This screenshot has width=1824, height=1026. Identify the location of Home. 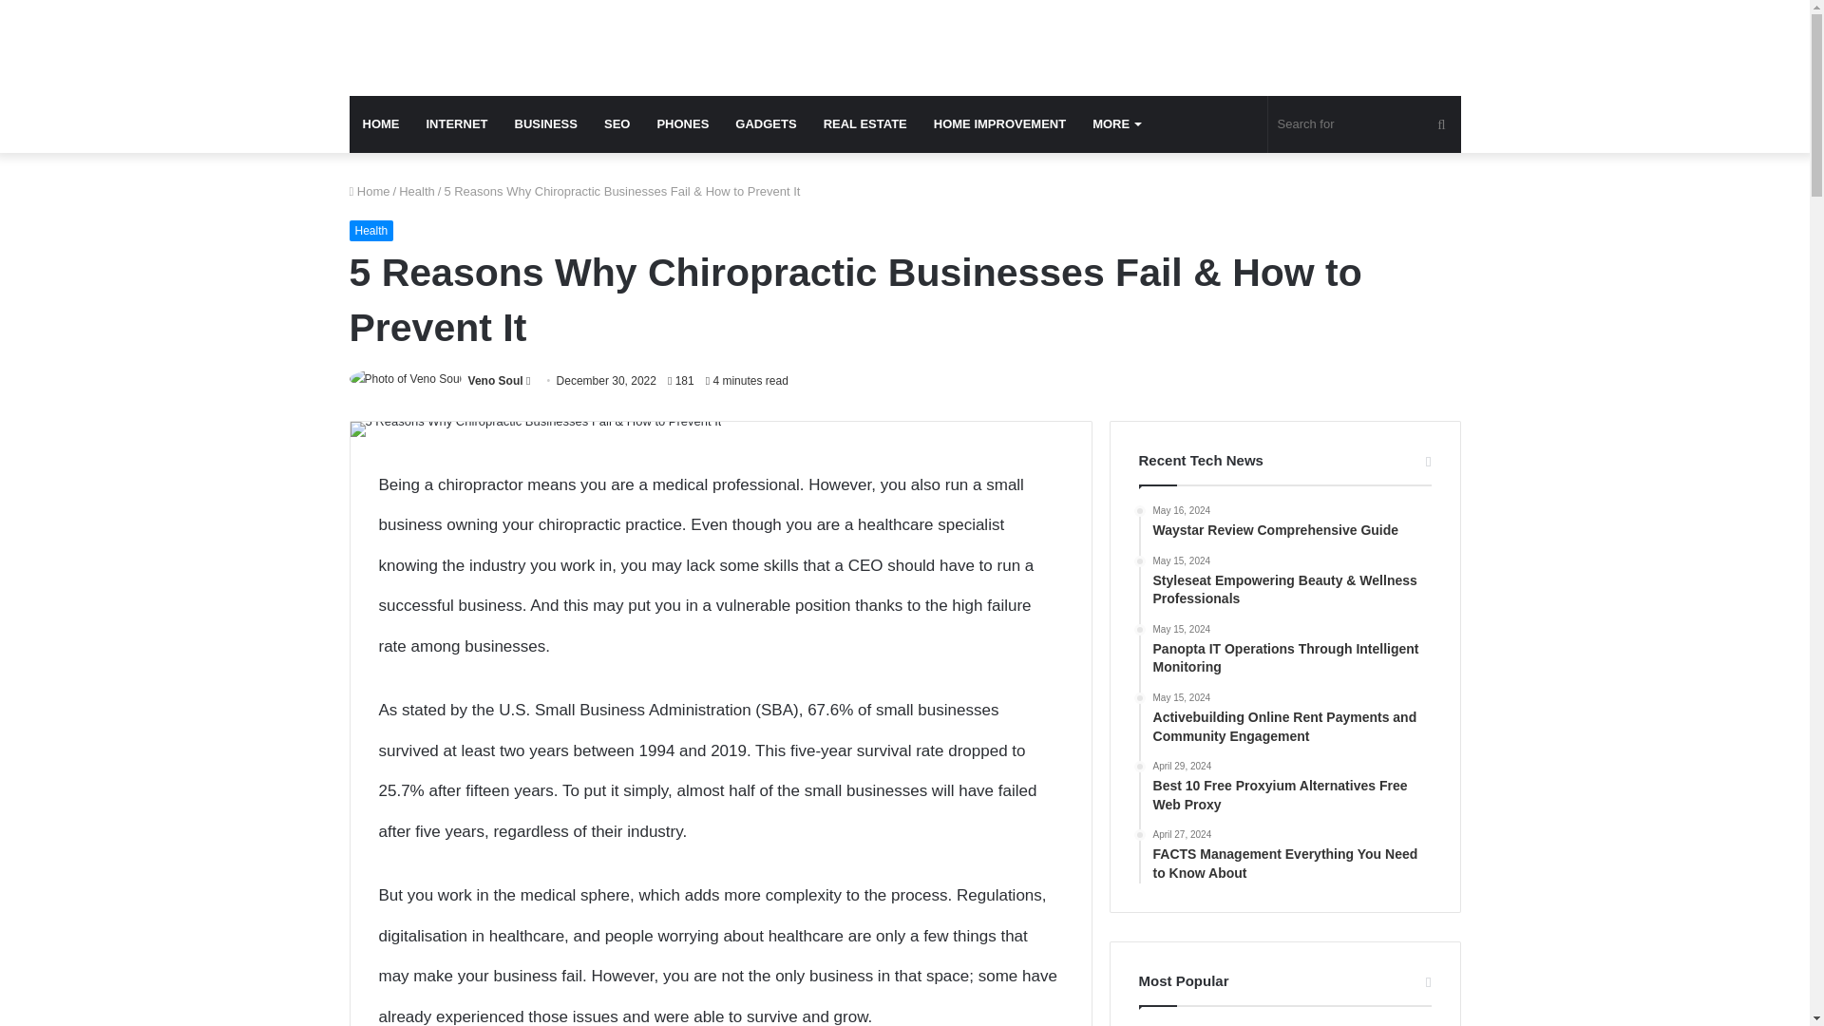
(370, 192).